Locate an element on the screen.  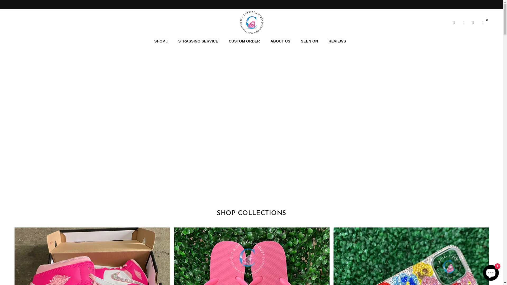
SEEN ON is located at coordinates (309, 41).